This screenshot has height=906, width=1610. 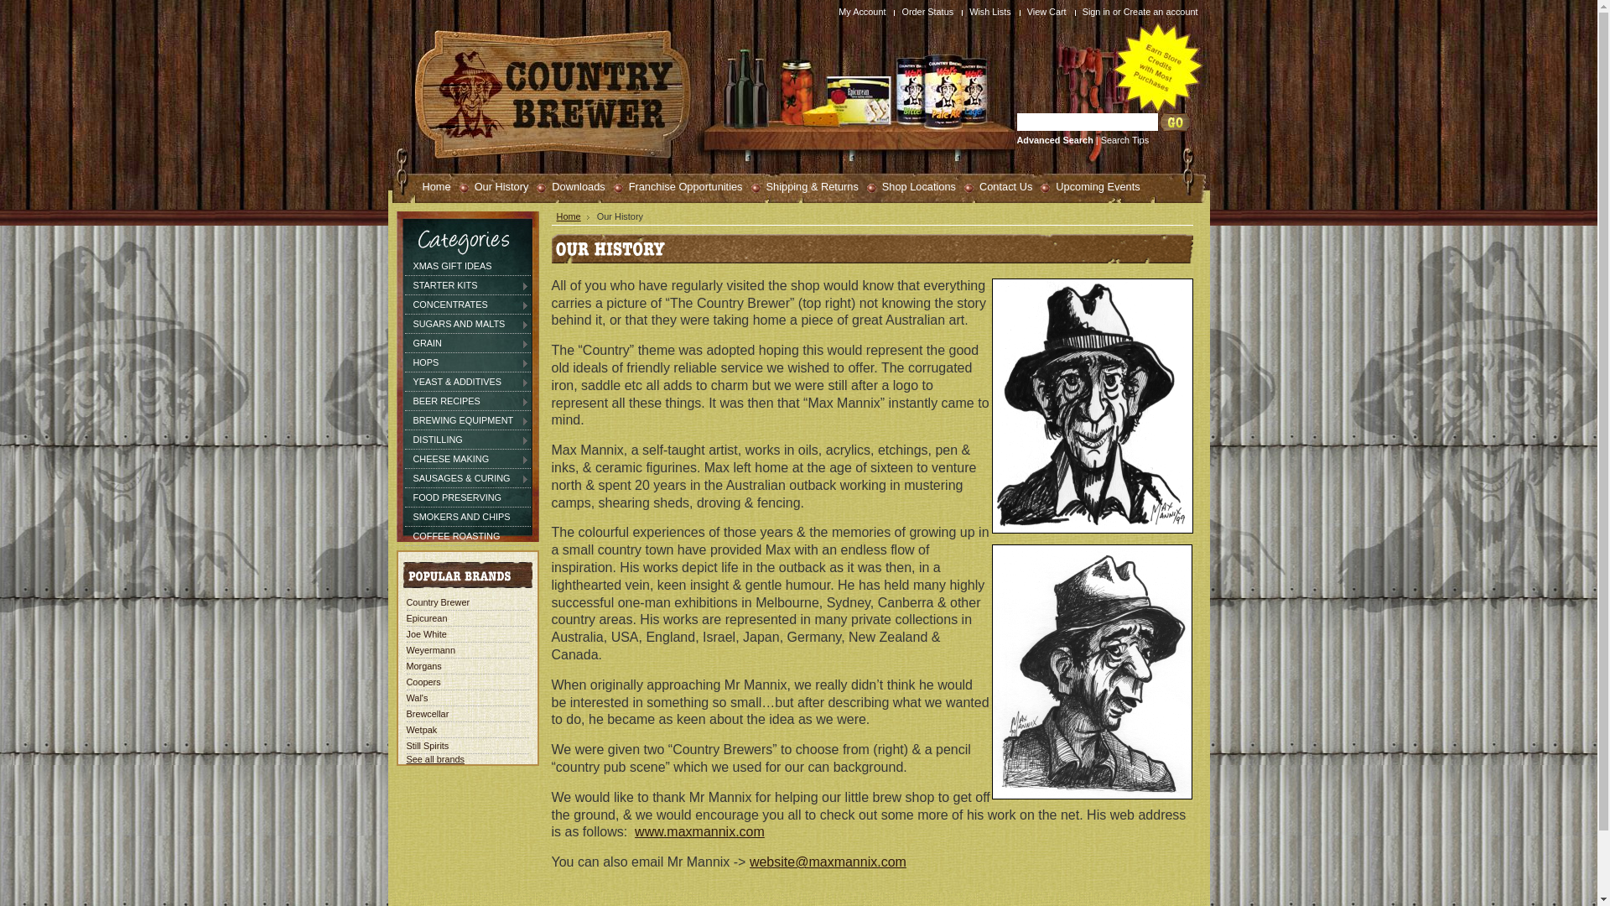 What do you see at coordinates (1055, 140) in the screenshot?
I see `Advanced Search` at bounding box center [1055, 140].